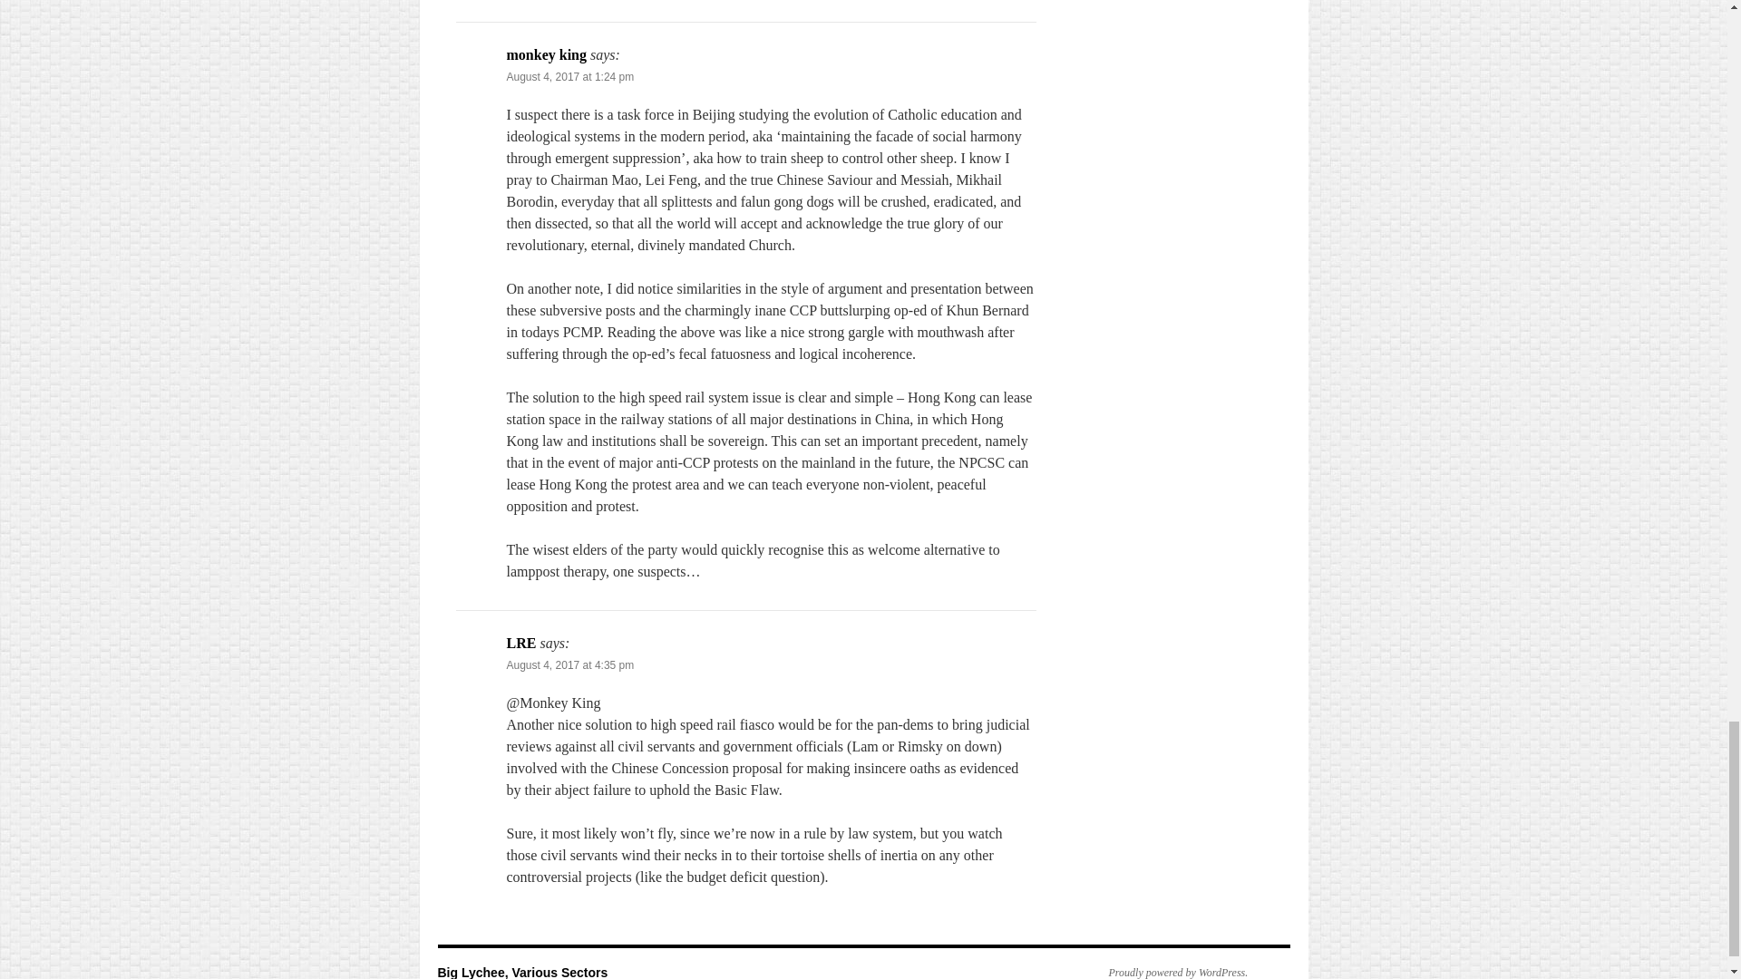  I want to click on August 4, 2017 at 1:24 pm, so click(569, 76).